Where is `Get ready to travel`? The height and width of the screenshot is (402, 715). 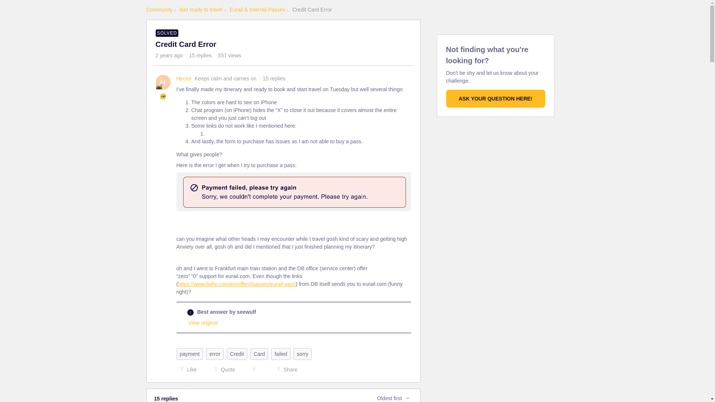
Get ready to travel is located at coordinates (201, 10).